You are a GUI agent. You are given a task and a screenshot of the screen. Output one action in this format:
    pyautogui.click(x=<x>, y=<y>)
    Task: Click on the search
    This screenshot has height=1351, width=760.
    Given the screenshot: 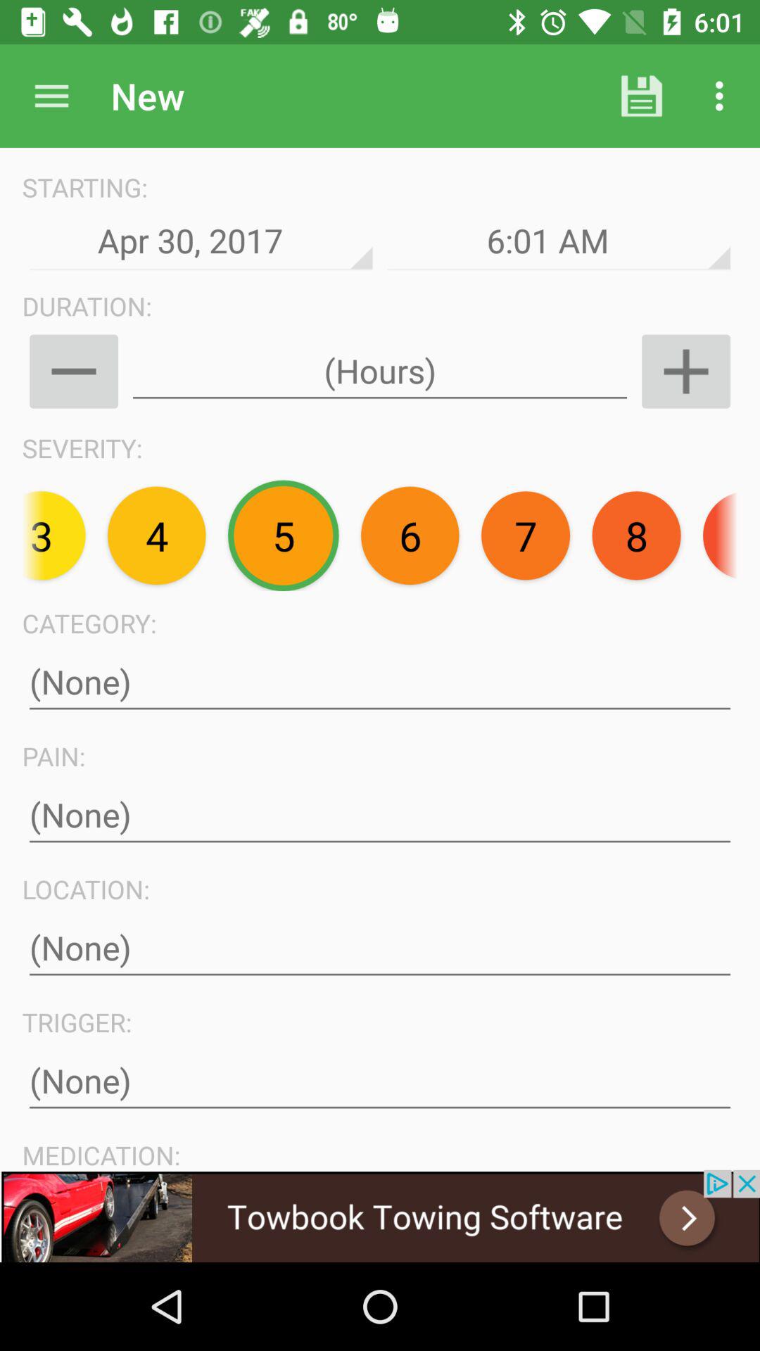 What is the action you would take?
    pyautogui.click(x=52, y=96)
    